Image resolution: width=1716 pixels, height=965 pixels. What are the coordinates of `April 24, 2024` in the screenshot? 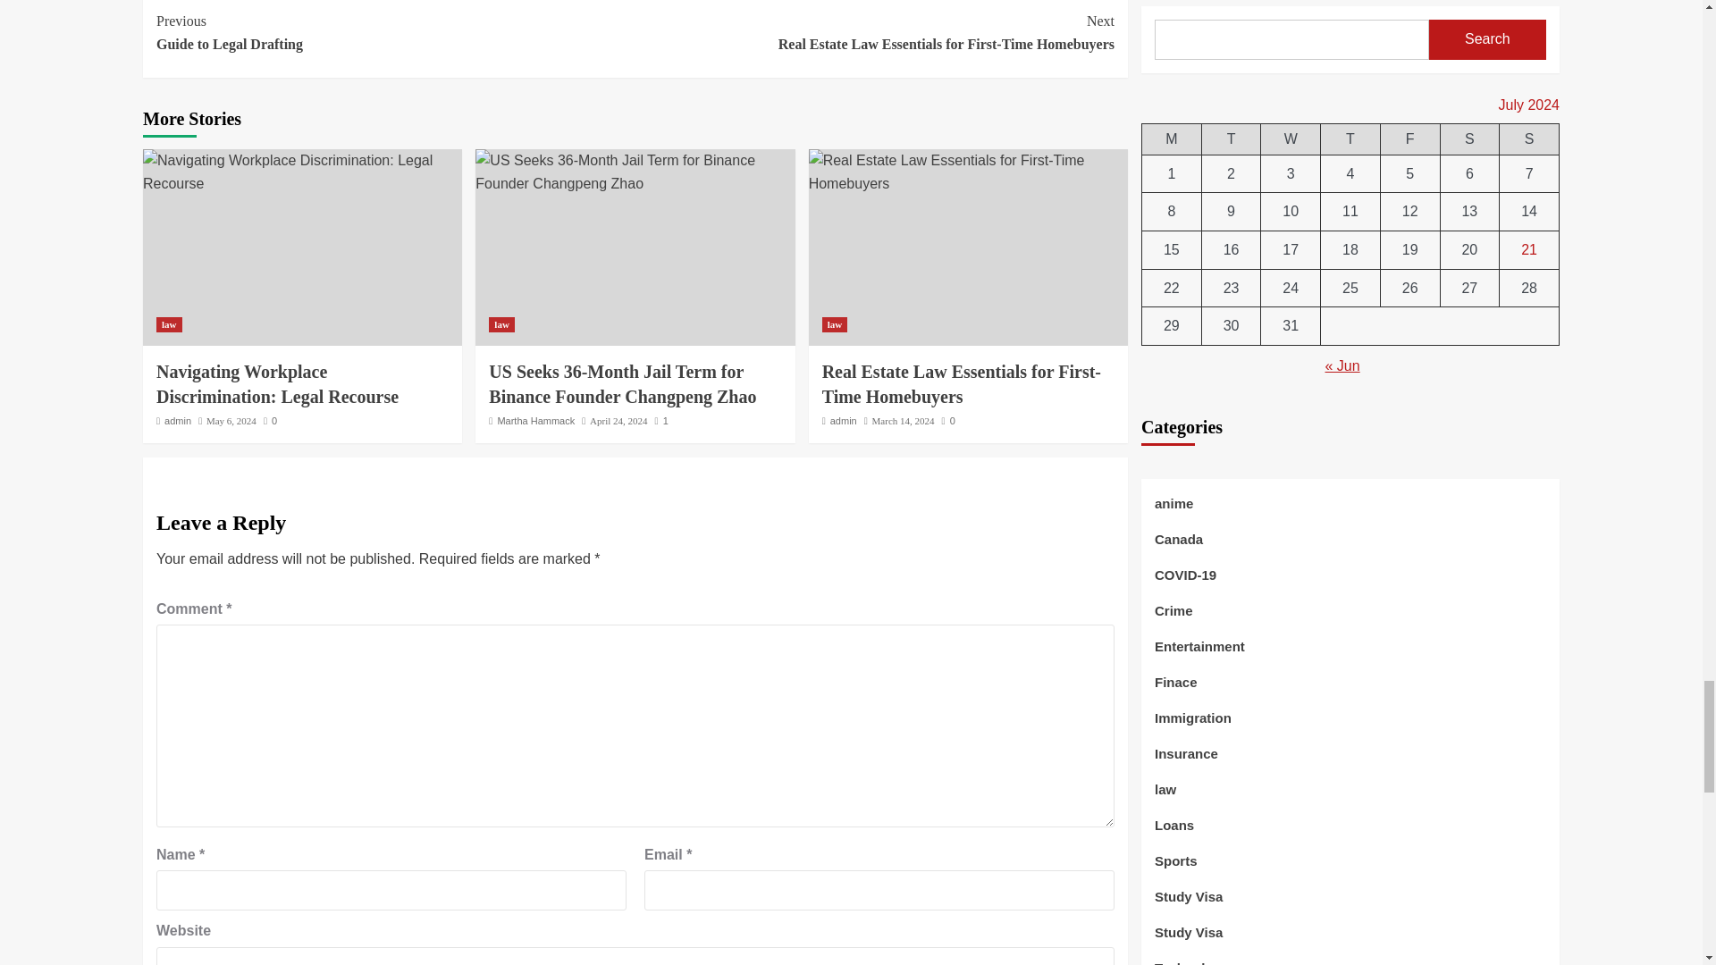 It's located at (395, 32).